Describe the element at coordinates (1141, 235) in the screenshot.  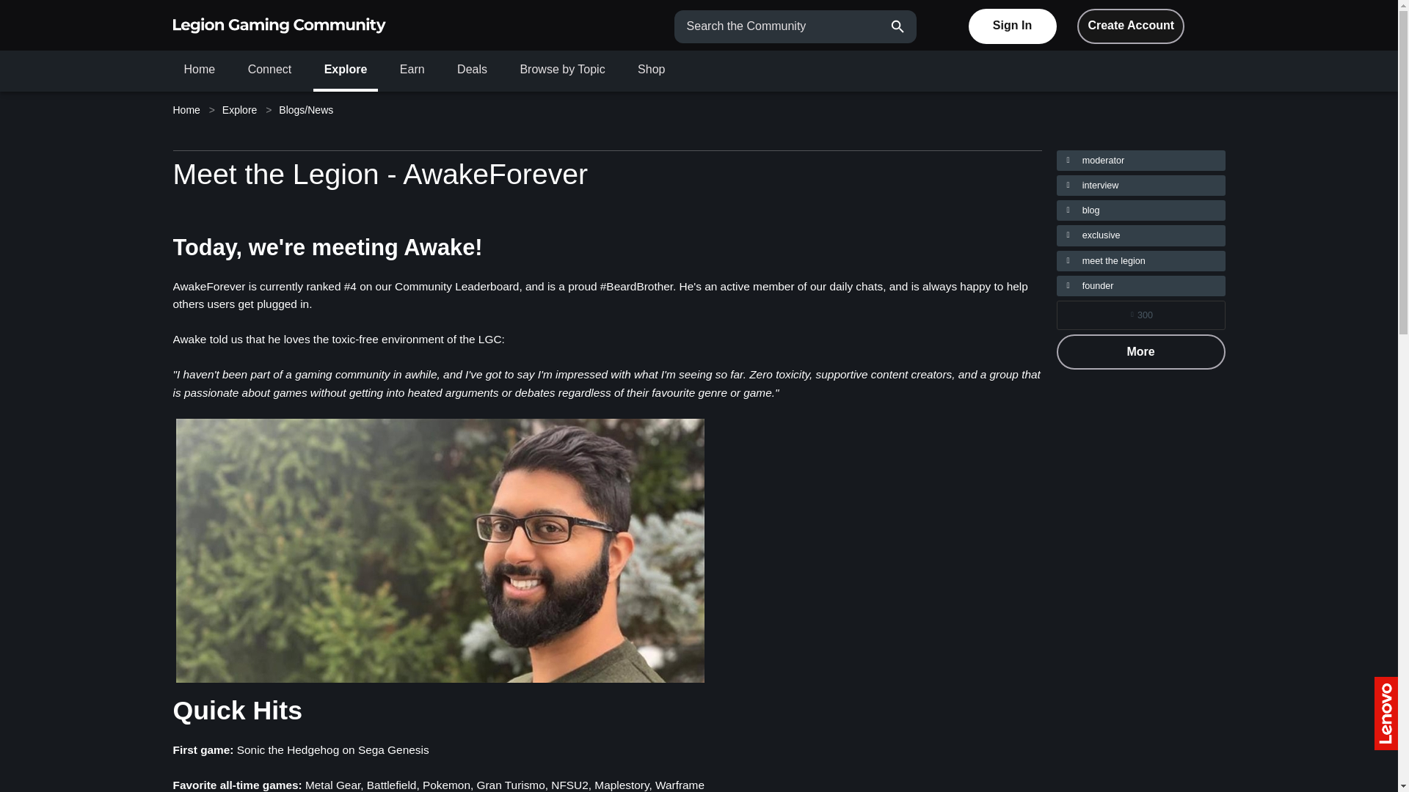
I see `exclusive` at that location.